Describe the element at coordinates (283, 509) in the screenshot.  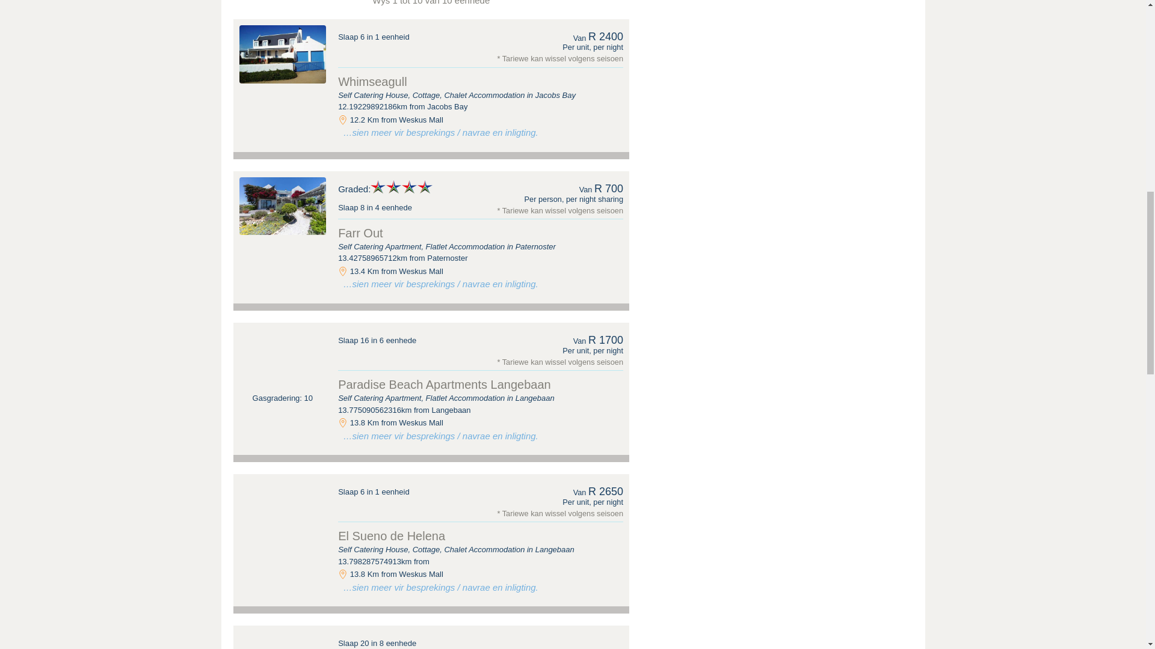
I see `El Sueno de Helena` at that location.